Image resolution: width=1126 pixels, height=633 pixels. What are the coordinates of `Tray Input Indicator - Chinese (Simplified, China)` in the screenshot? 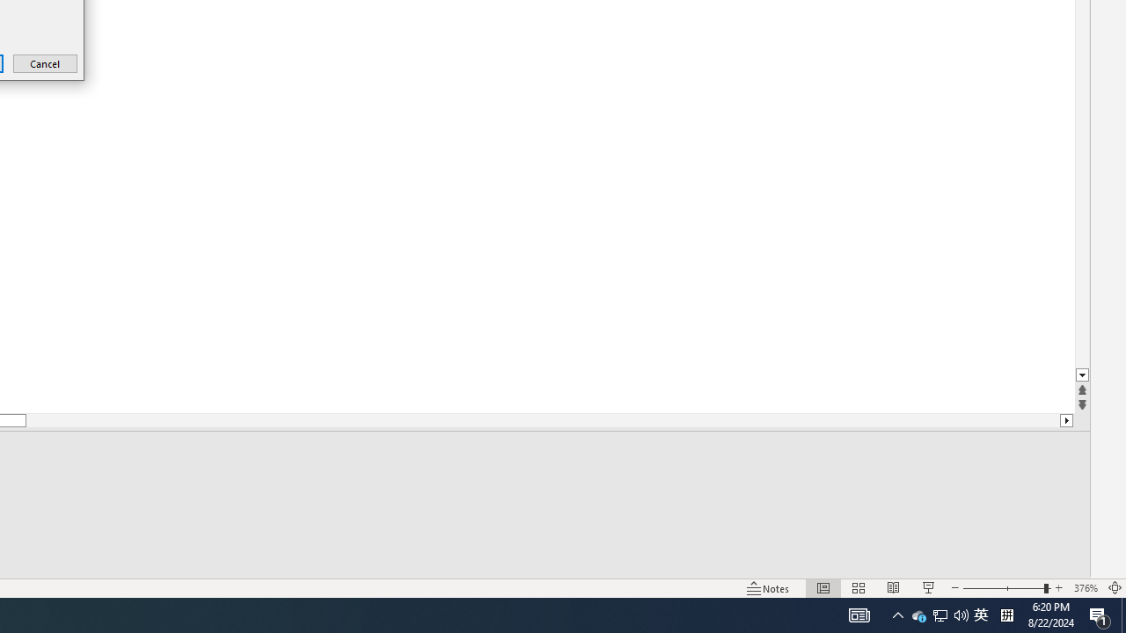 It's located at (46, 63).